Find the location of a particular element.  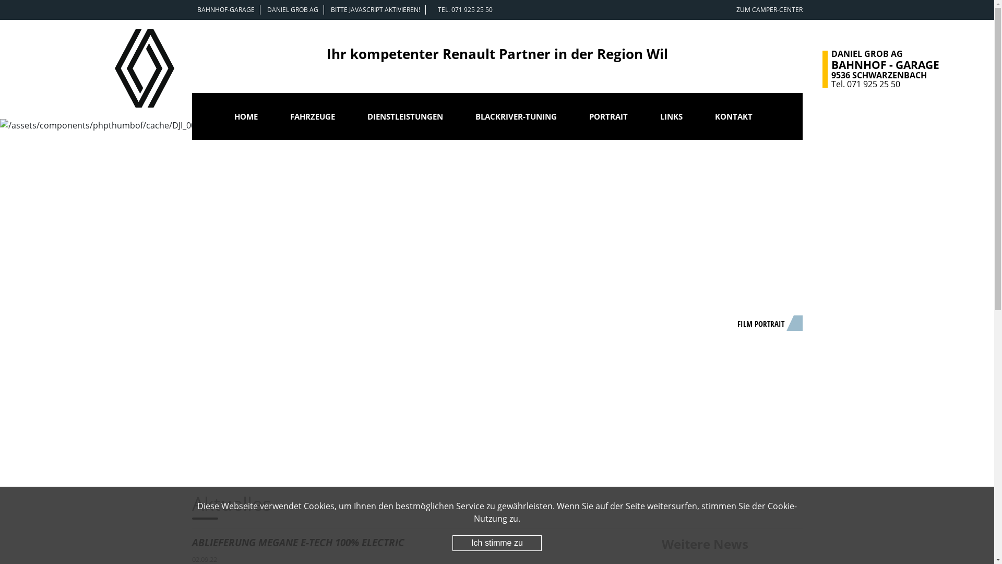

ZUM CAMPER-CENTER is located at coordinates (769, 9).